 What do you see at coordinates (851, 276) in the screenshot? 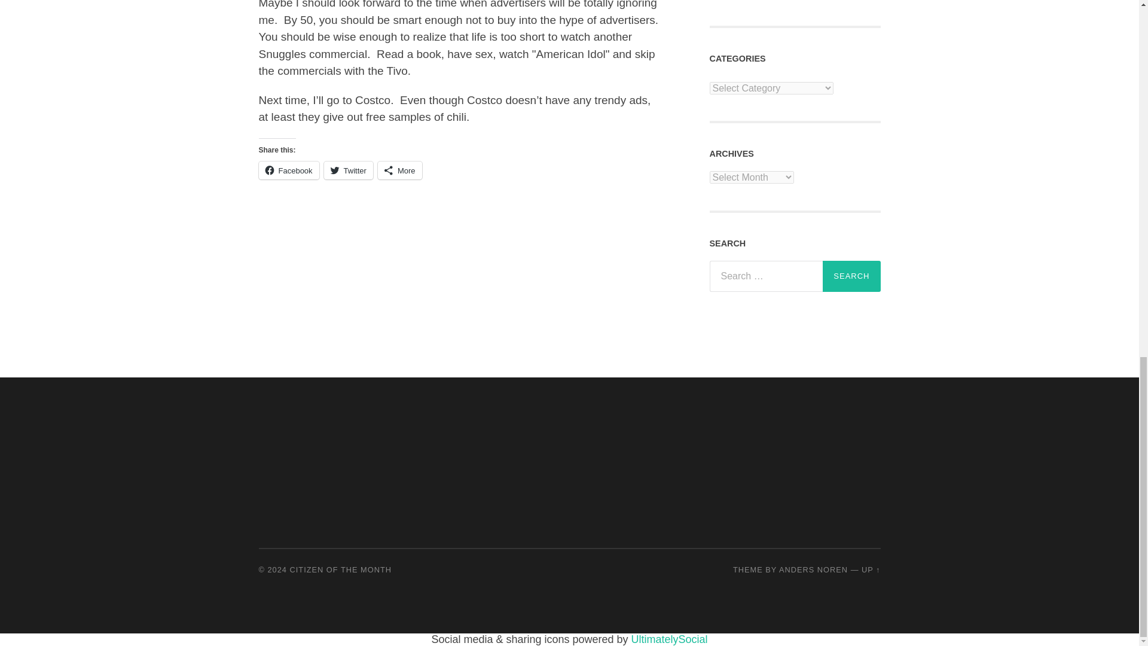
I see `Search` at bounding box center [851, 276].